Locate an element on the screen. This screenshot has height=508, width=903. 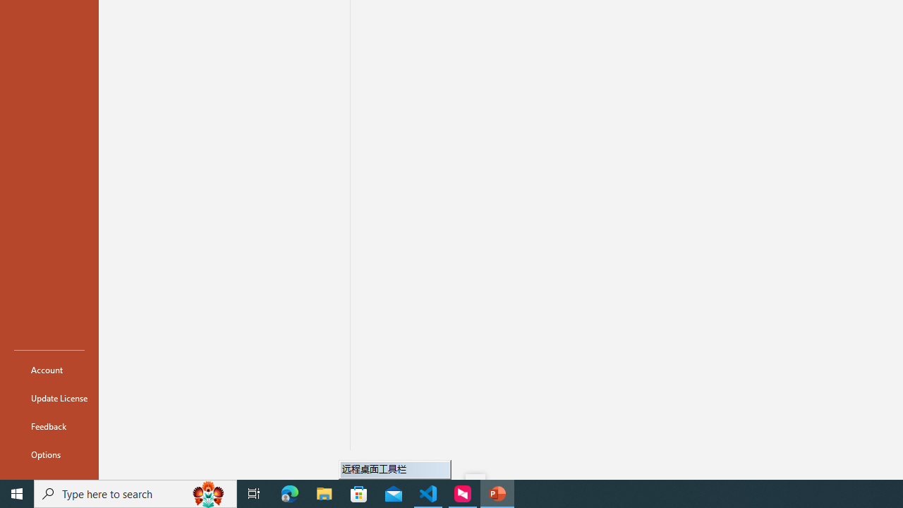
Update License is located at coordinates (49, 398).